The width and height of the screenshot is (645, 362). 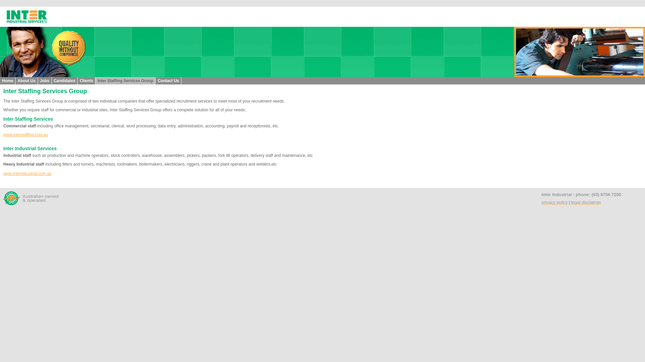 What do you see at coordinates (28, 174) in the screenshot?
I see `www.interindustrial.com.au` at bounding box center [28, 174].